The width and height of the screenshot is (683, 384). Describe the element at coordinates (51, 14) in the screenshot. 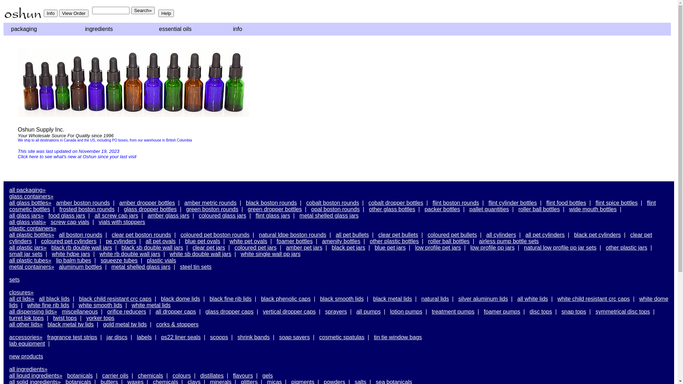

I see `Info` at that location.